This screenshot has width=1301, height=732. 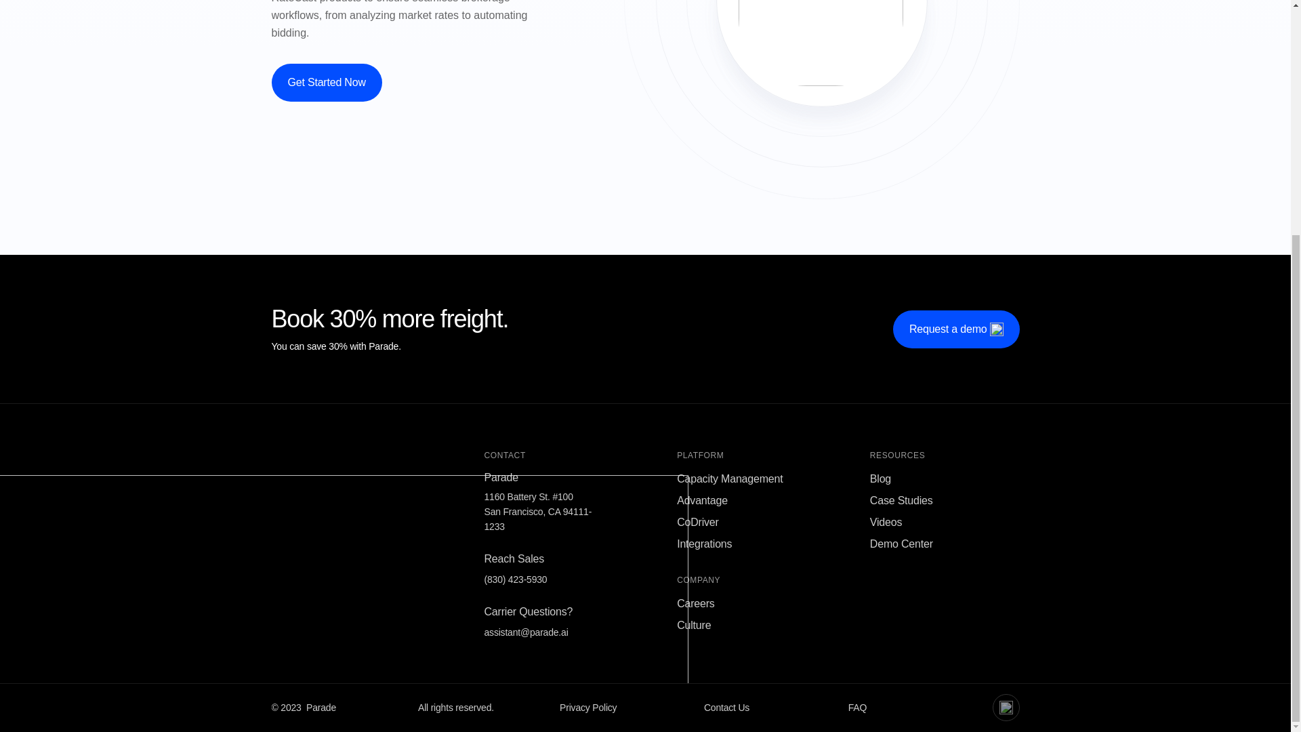 What do you see at coordinates (325, 83) in the screenshot?
I see `Get Started Now` at bounding box center [325, 83].